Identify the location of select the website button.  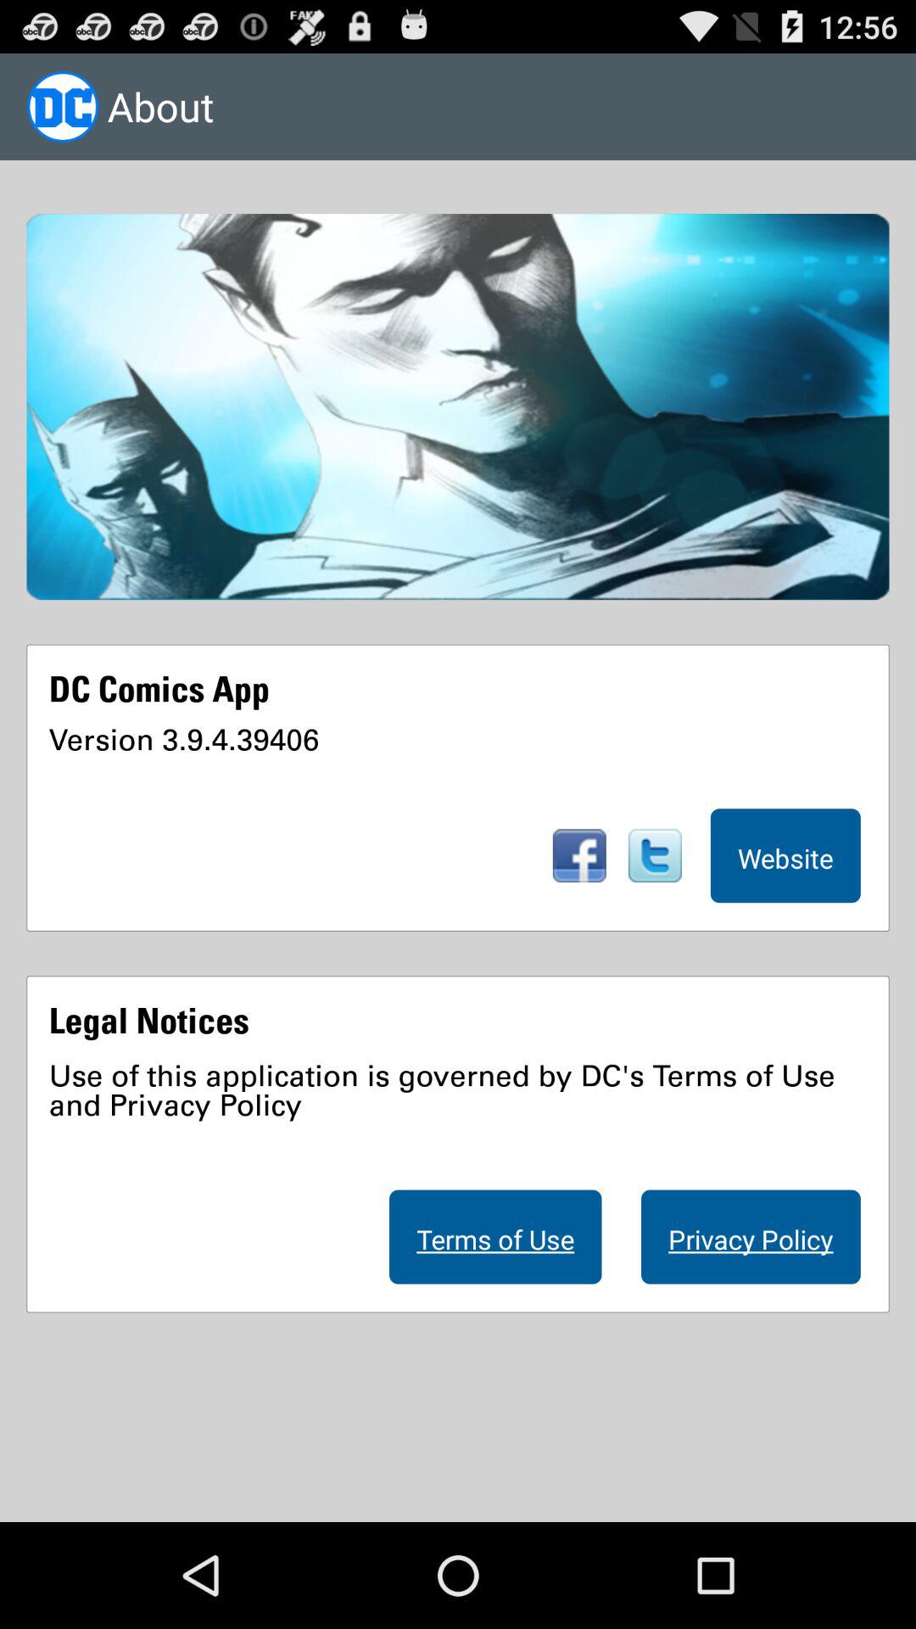
(785, 855).